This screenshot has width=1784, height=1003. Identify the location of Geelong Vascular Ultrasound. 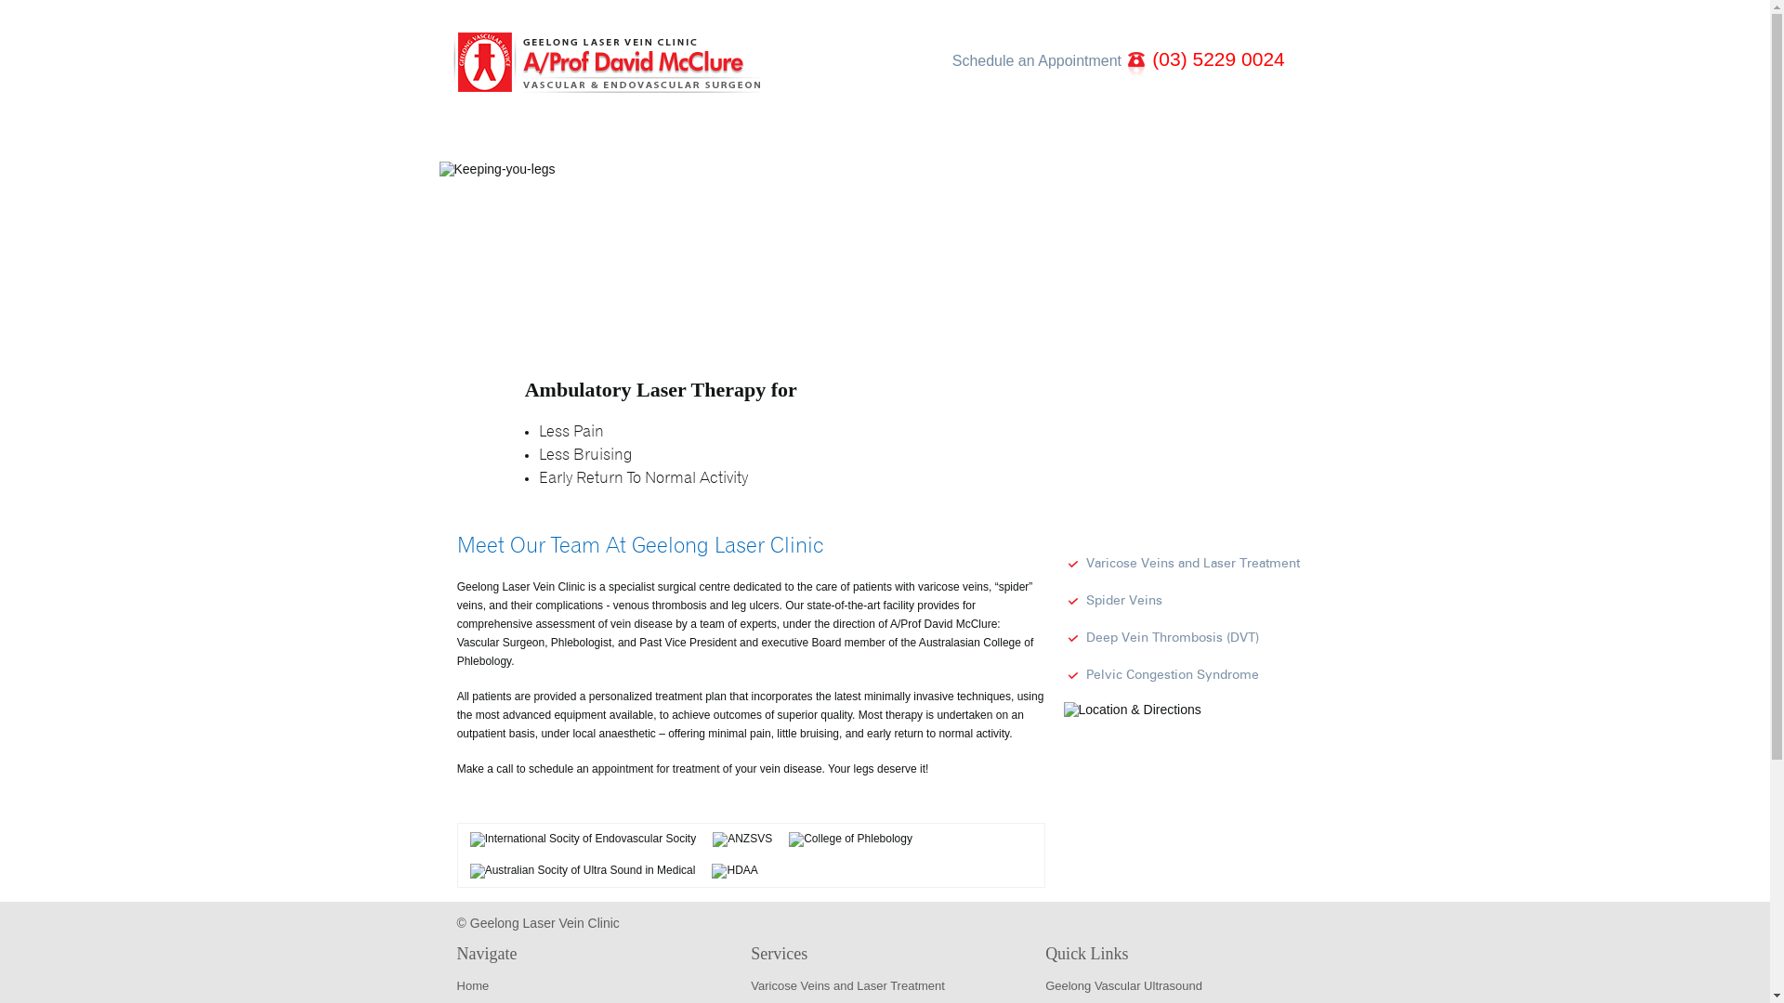
(1124, 986).